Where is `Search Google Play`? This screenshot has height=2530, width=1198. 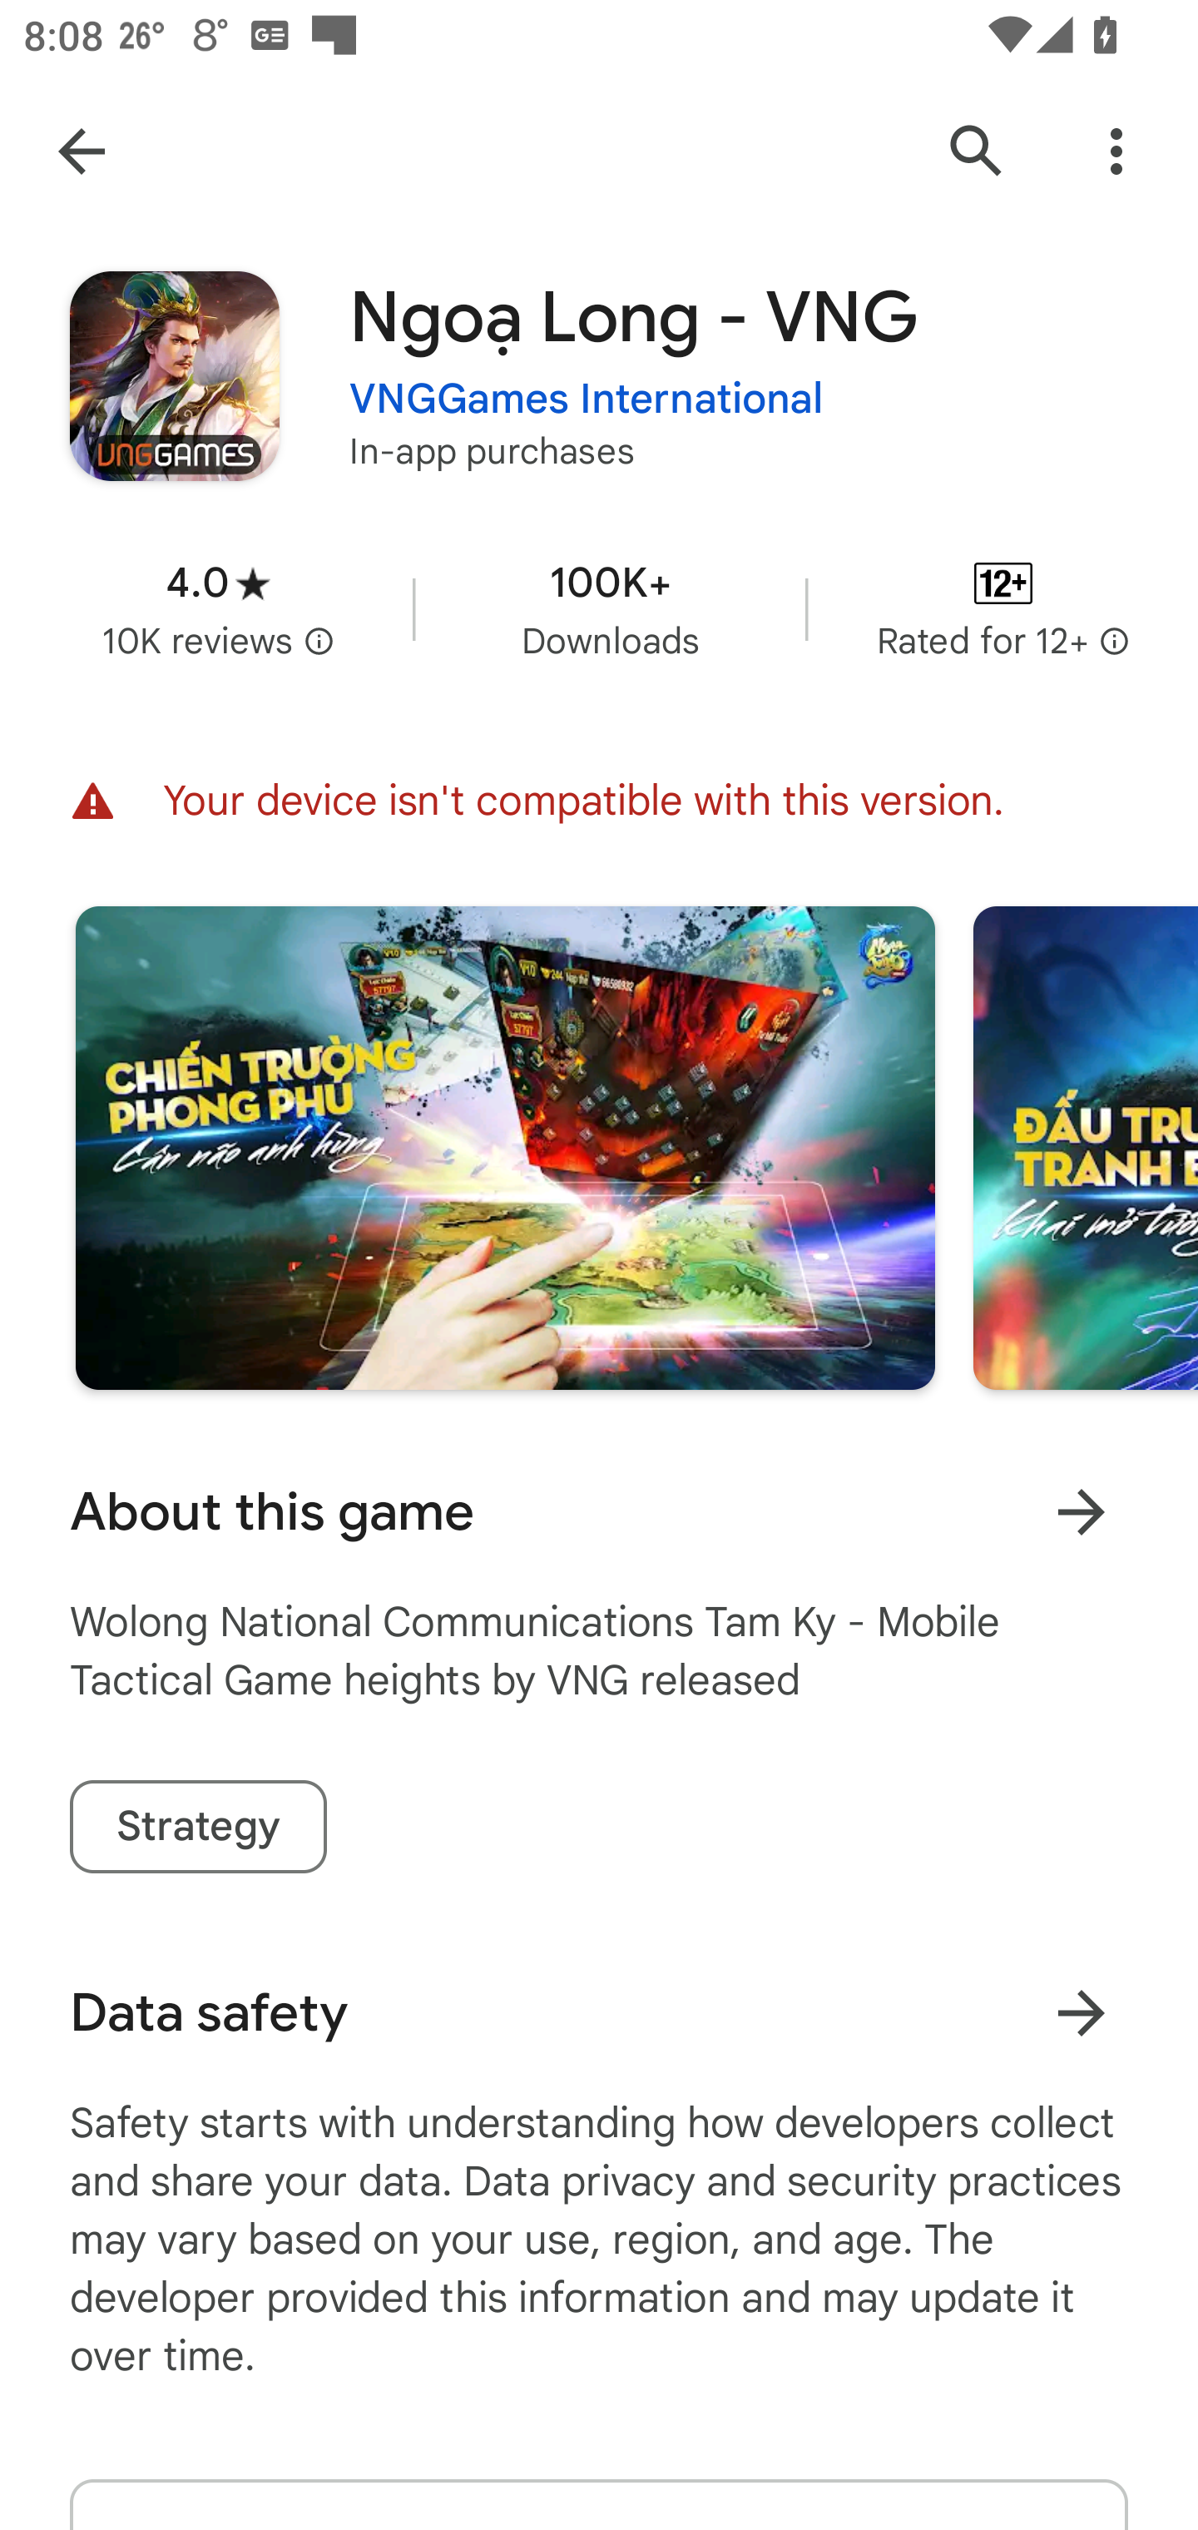 Search Google Play is located at coordinates (977, 151).